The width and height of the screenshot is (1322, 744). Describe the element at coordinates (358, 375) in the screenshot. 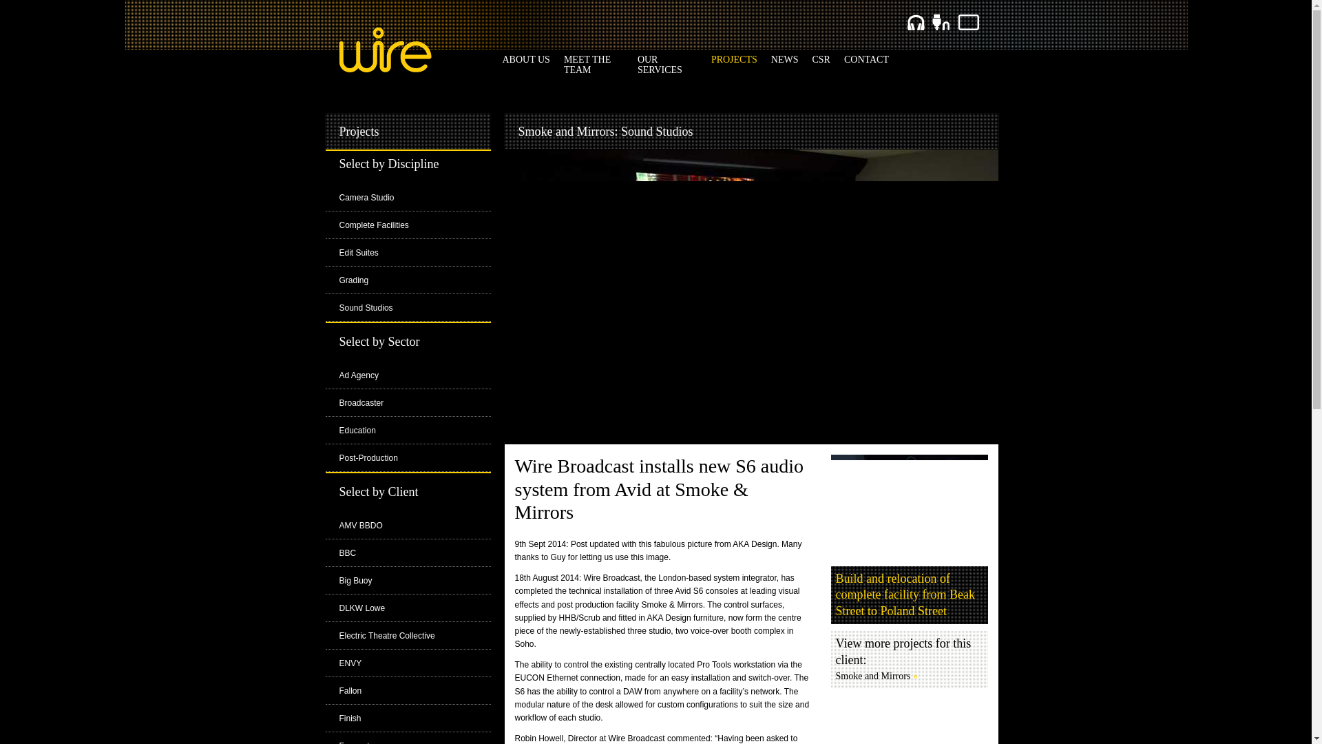

I see `Ad Agency` at that location.